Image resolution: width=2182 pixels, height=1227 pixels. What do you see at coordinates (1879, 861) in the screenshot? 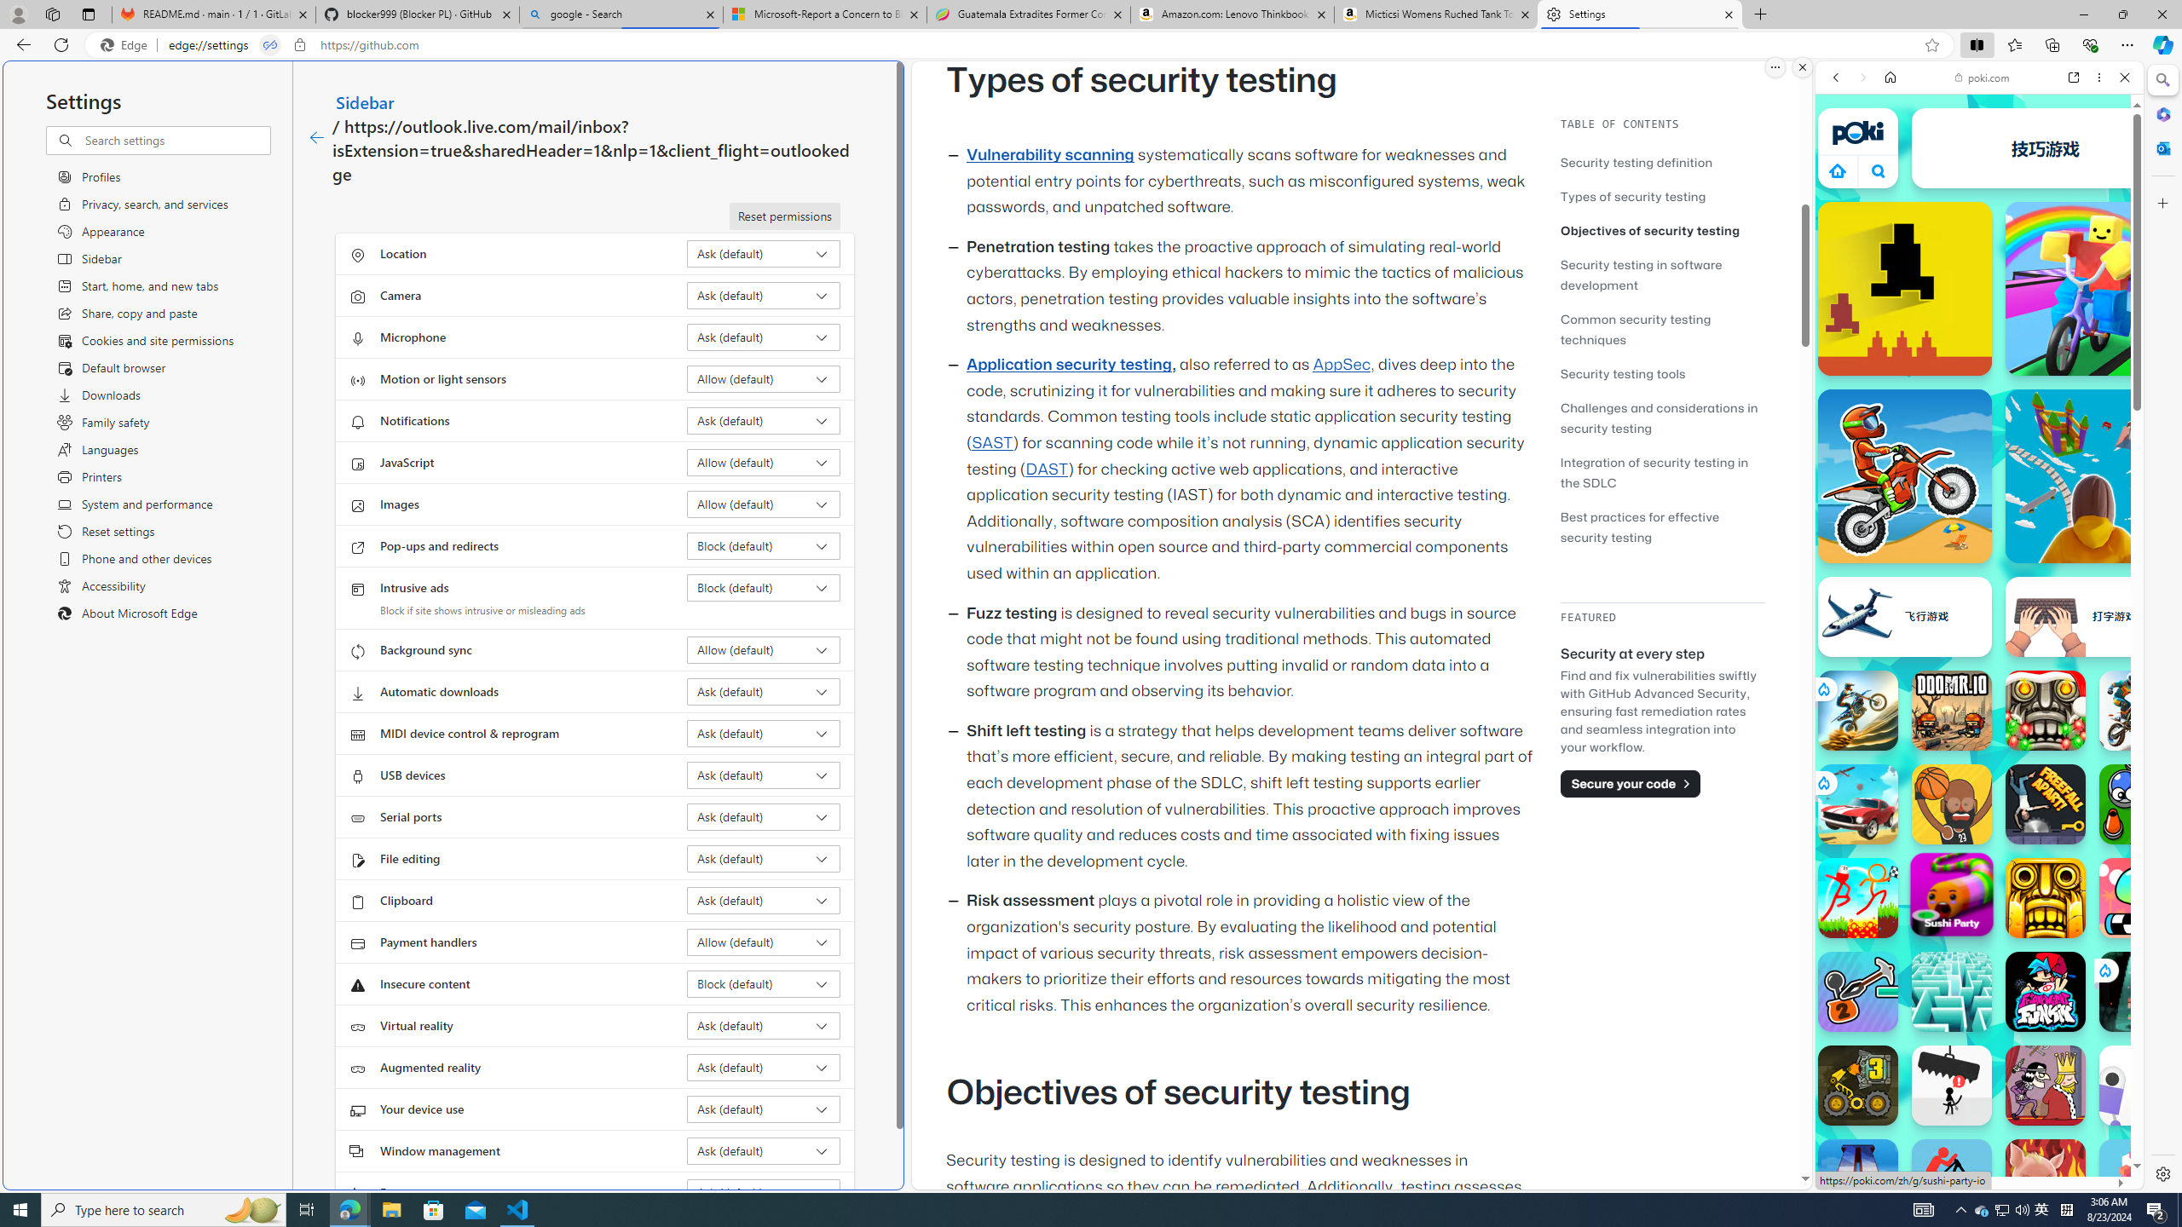
I see `Hills of Steel` at bounding box center [1879, 861].